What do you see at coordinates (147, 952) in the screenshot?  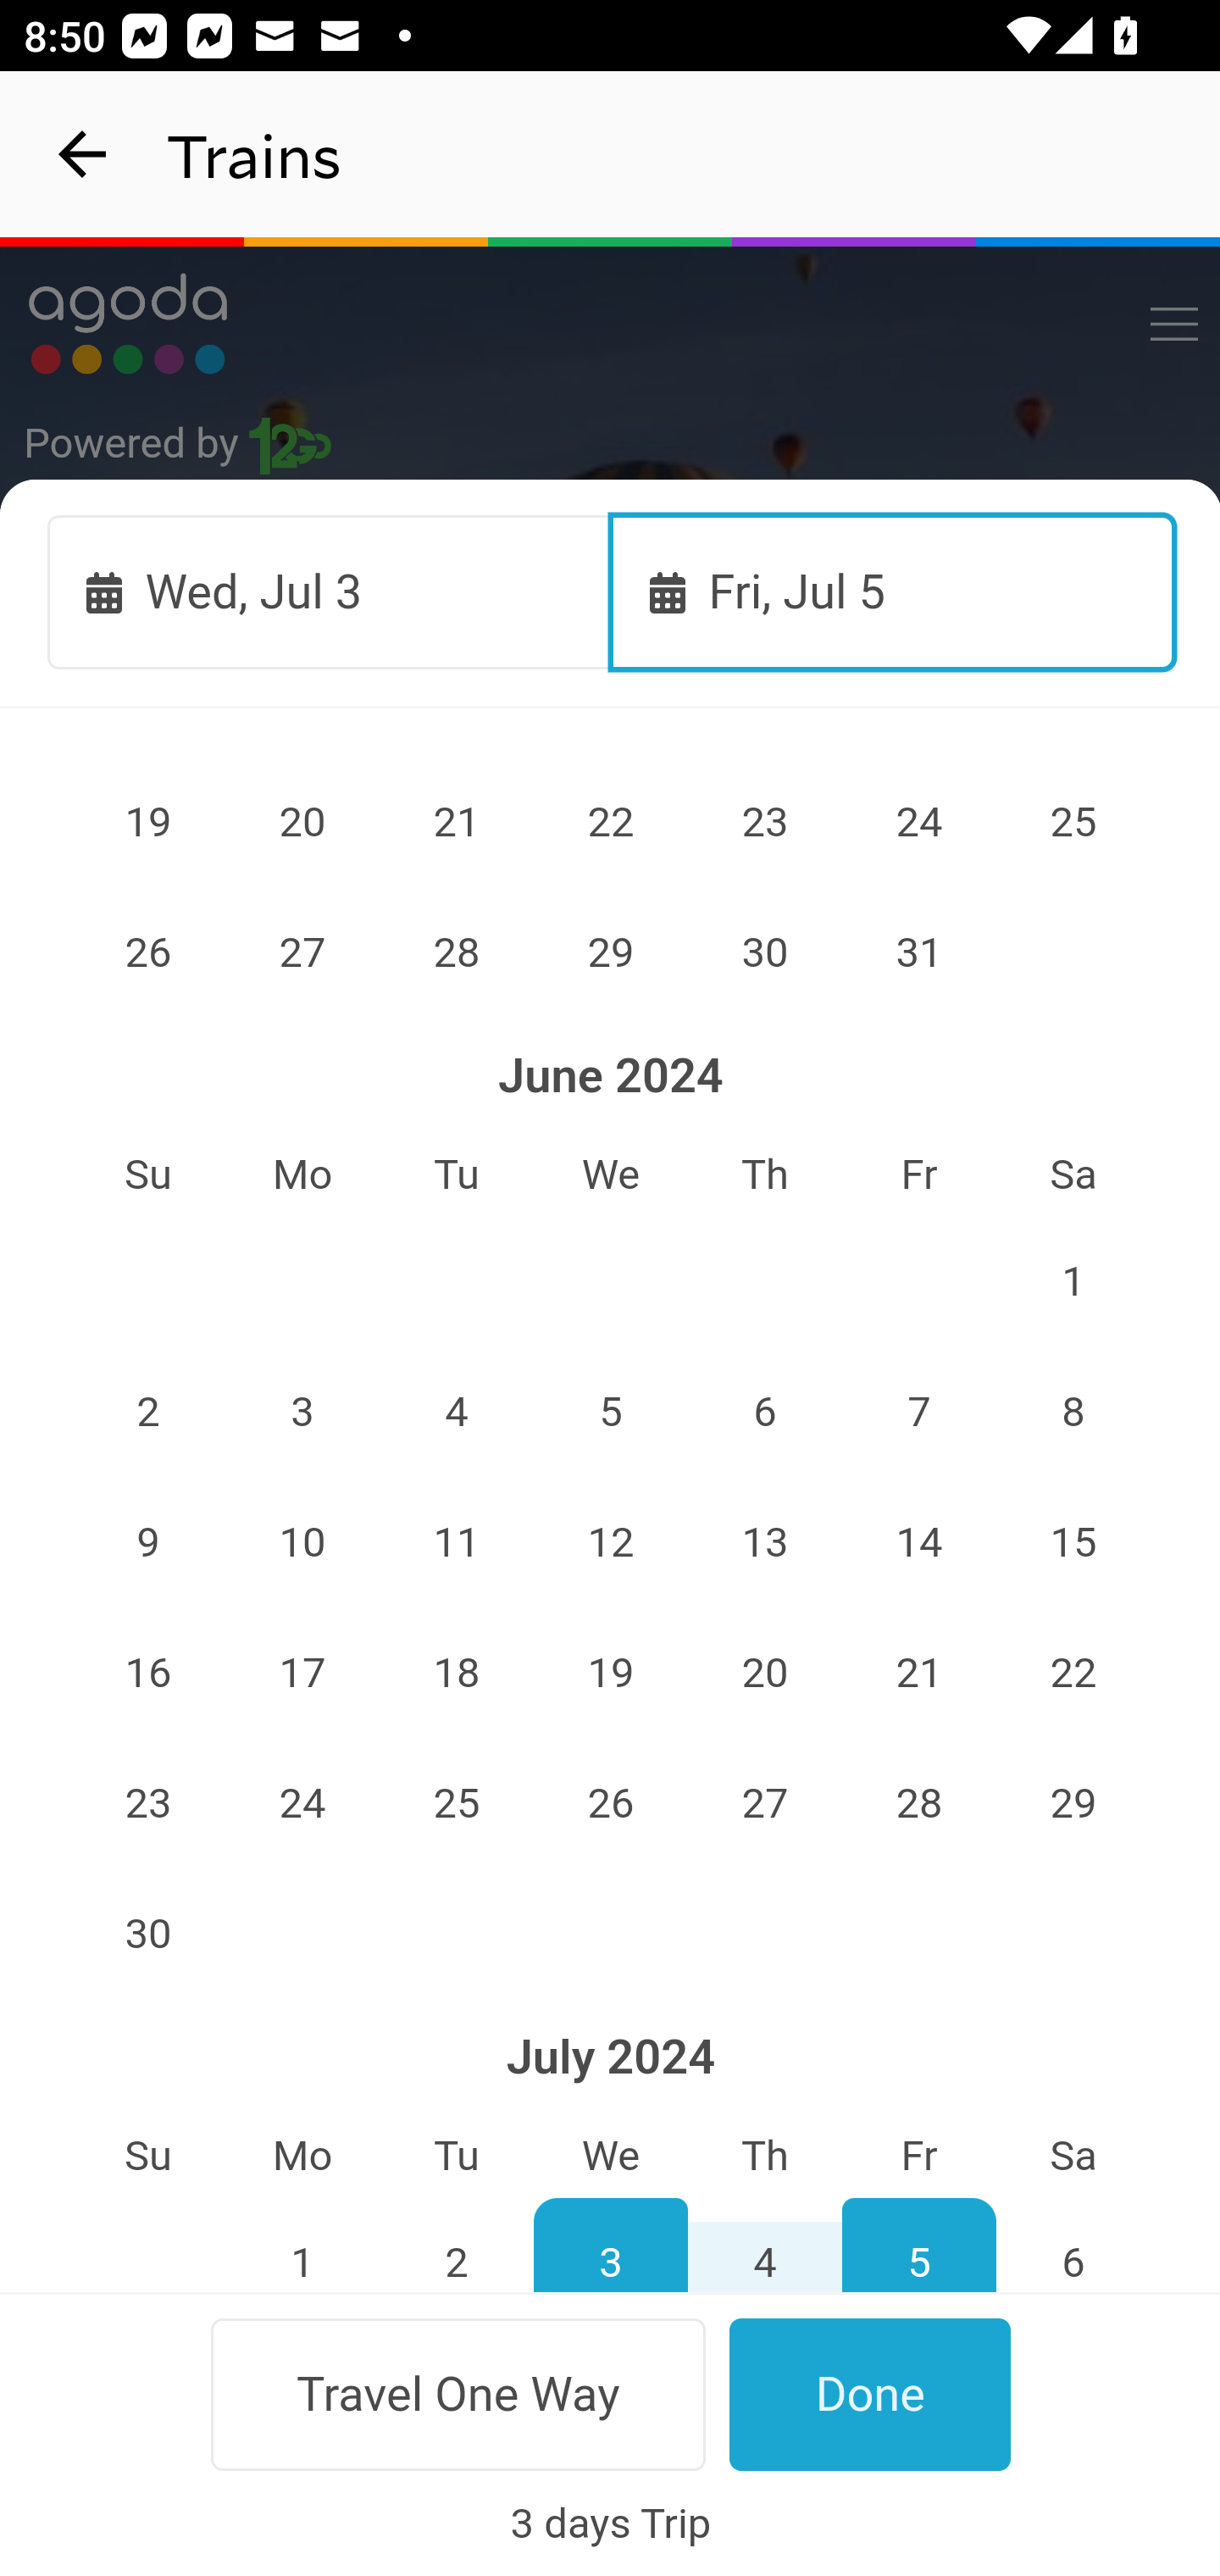 I see `26` at bounding box center [147, 952].